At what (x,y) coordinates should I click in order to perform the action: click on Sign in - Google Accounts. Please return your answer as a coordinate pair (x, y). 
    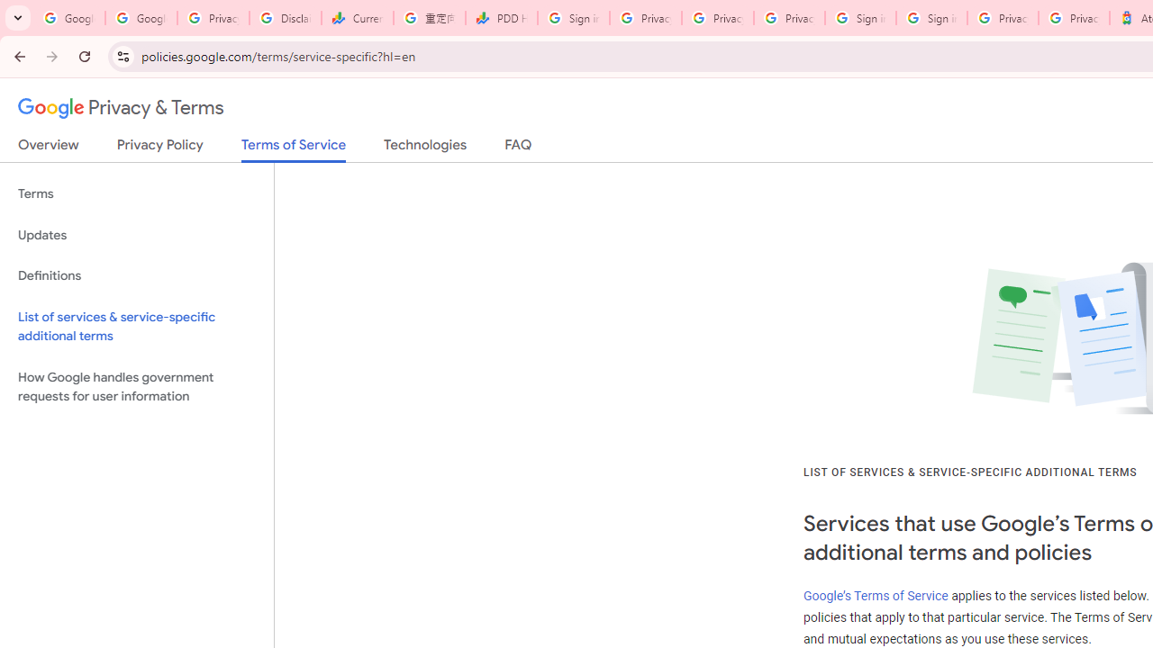
    Looking at the image, I should click on (860, 18).